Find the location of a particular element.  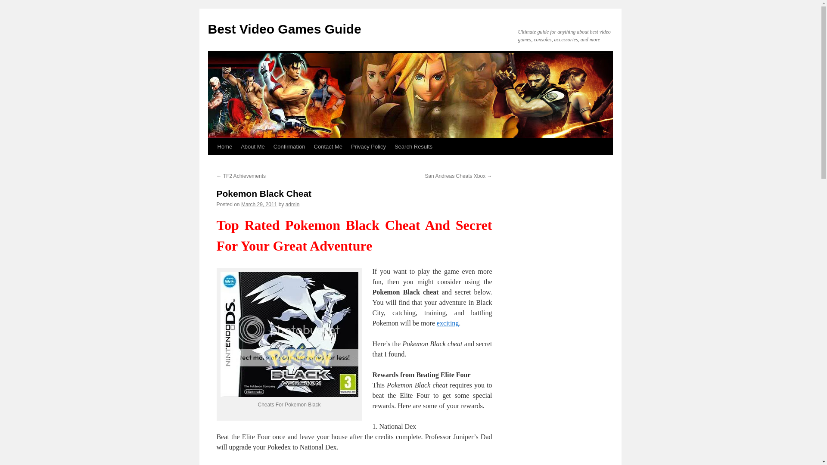

Home is located at coordinates (224, 146).